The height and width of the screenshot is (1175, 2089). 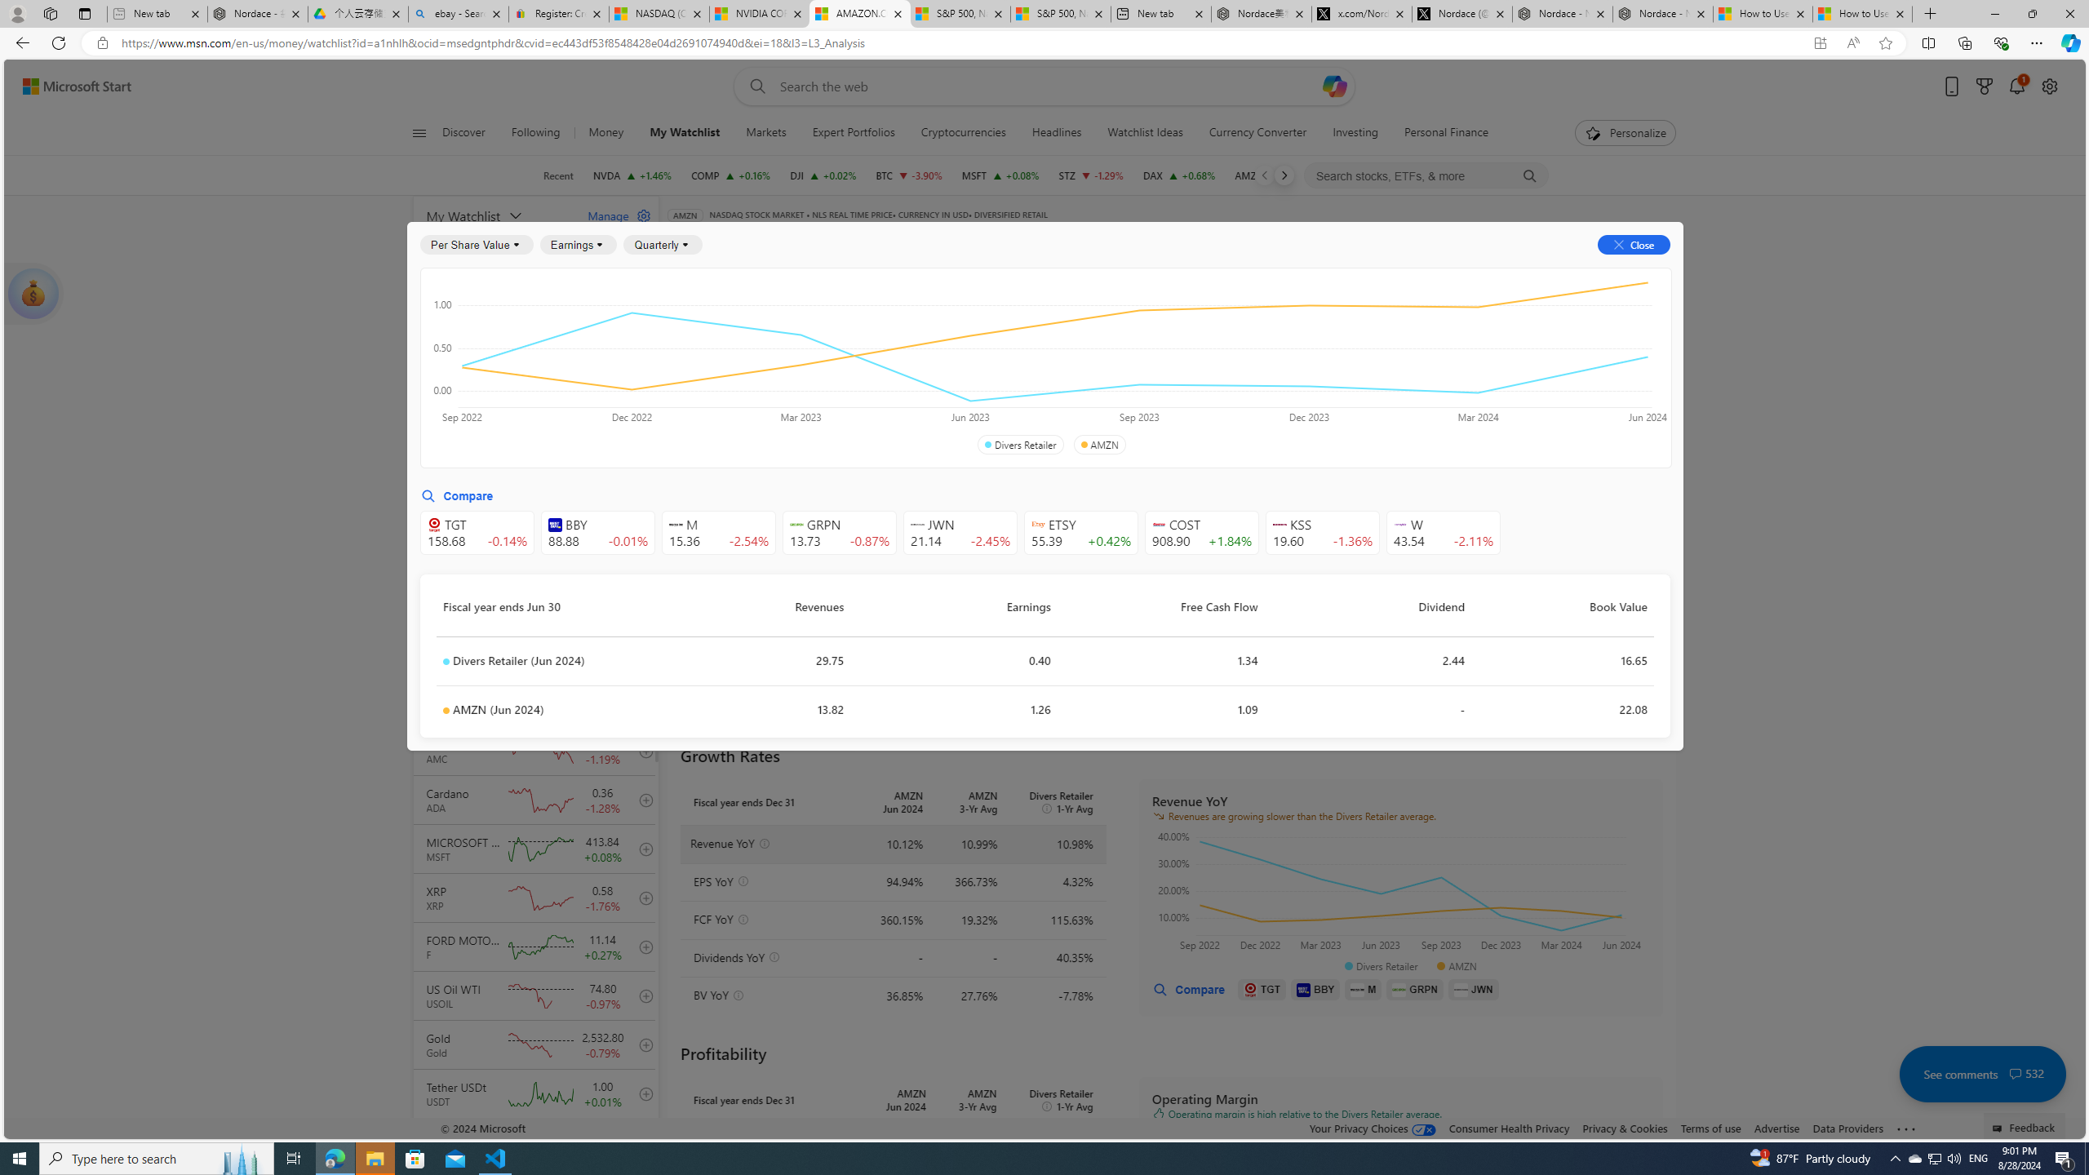 What do you see at coordinates (77, 86) in the screenshot?
I see `Microsoft Start` at bounding box center [77, 86].